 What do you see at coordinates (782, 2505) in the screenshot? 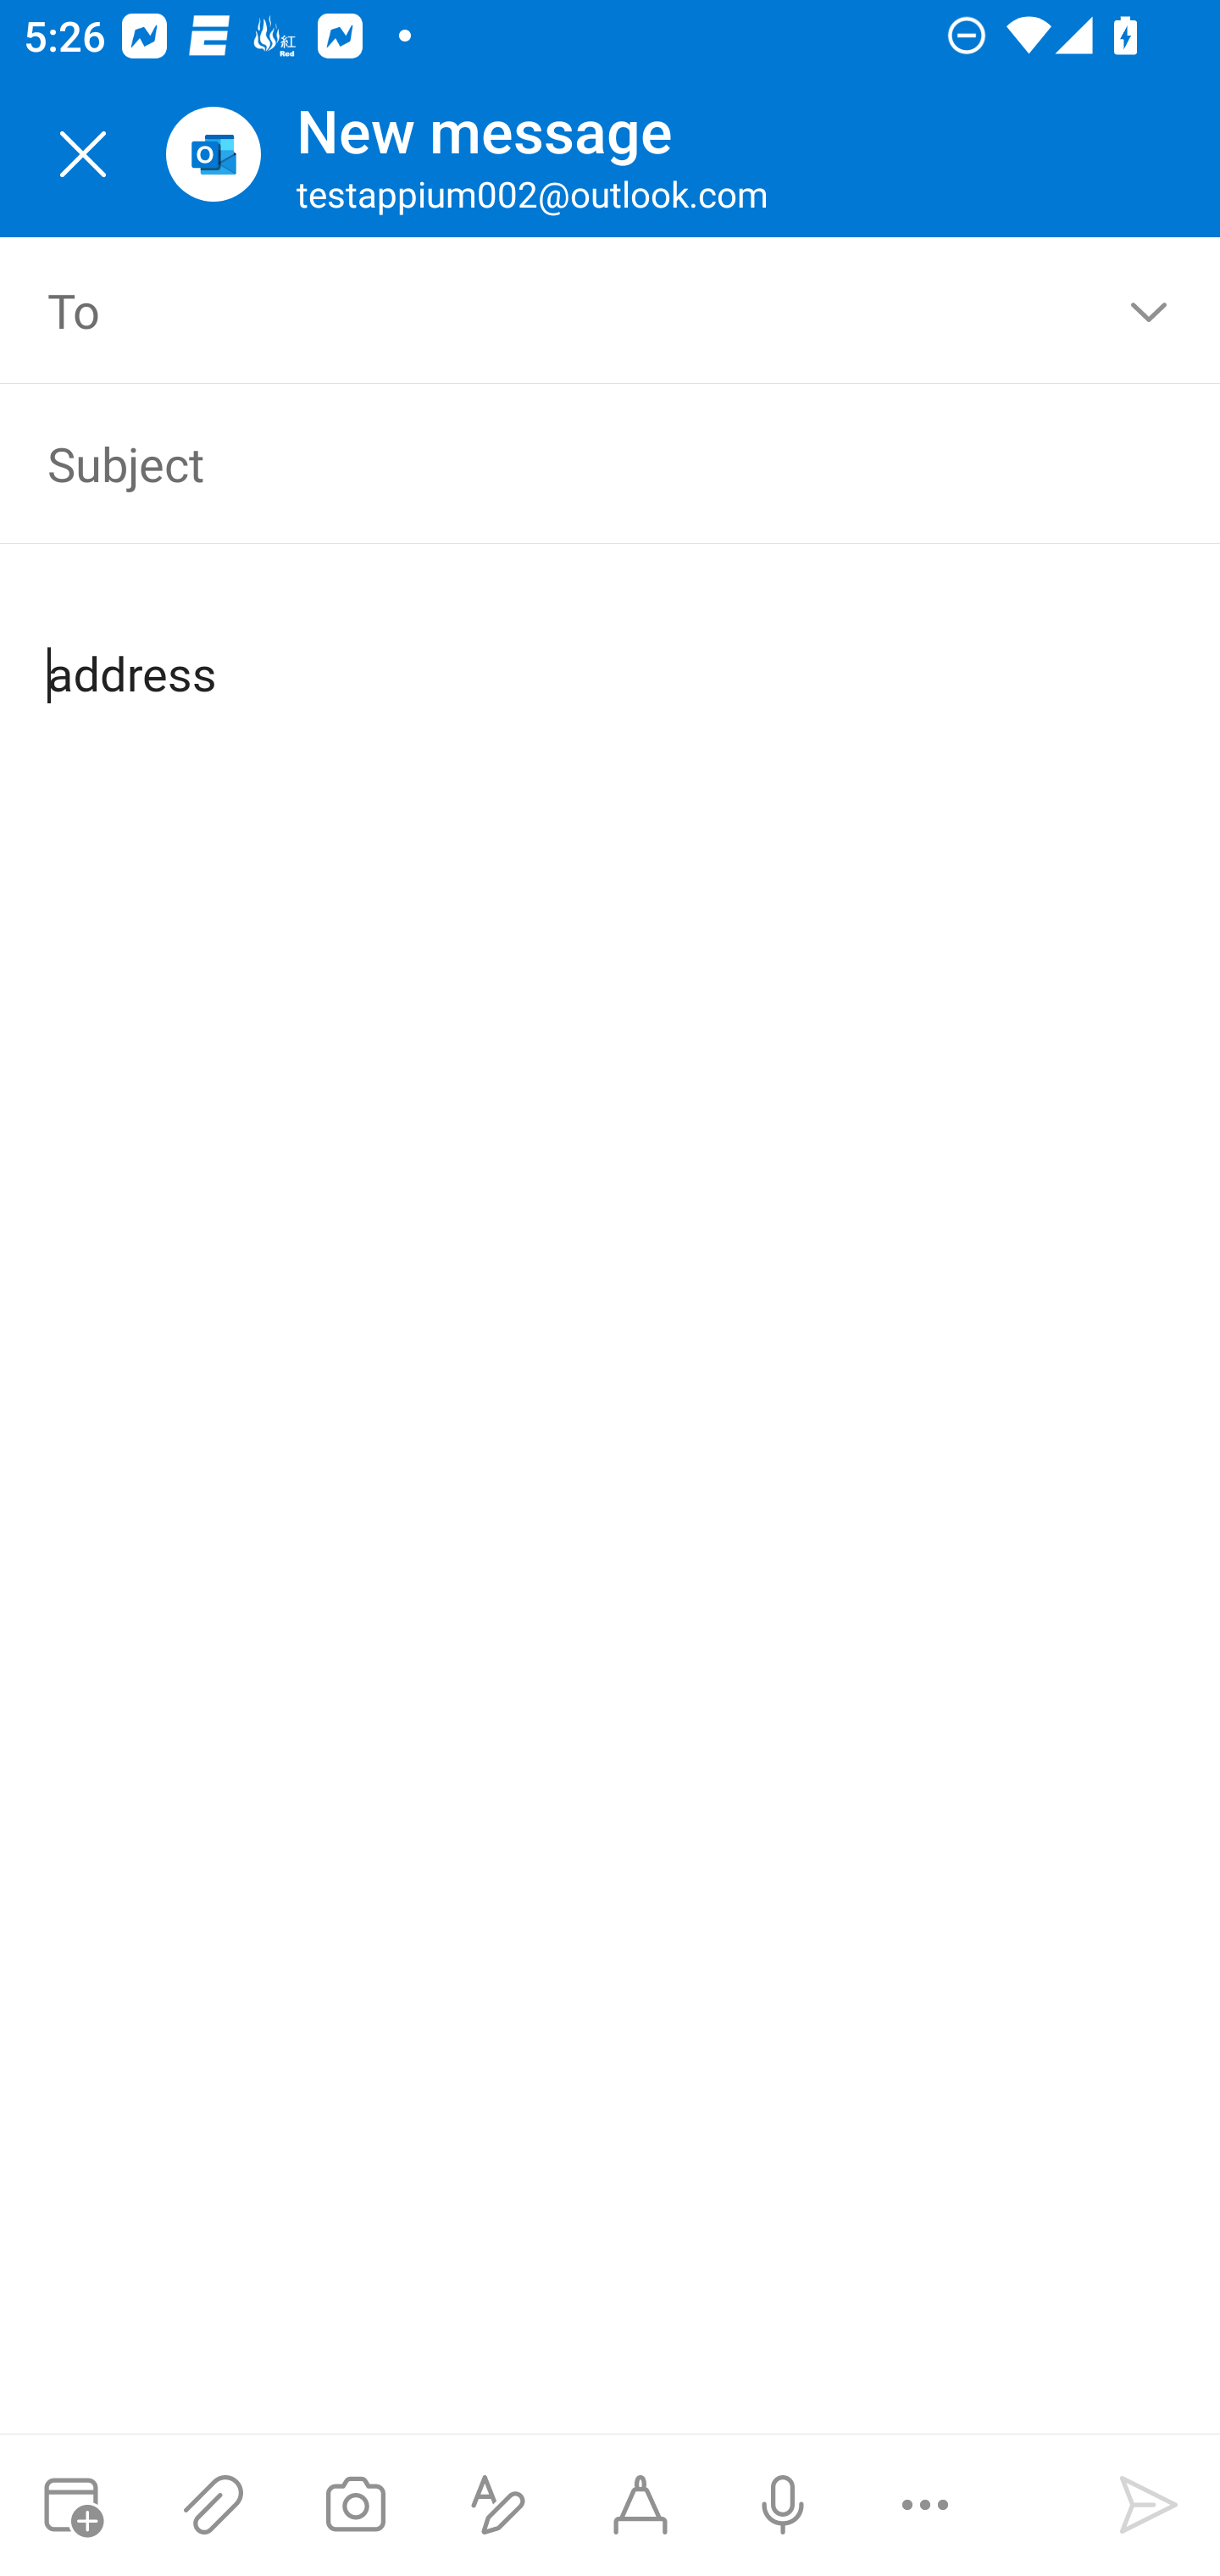
I see `Dictation` at bounding box center [782, 2505].